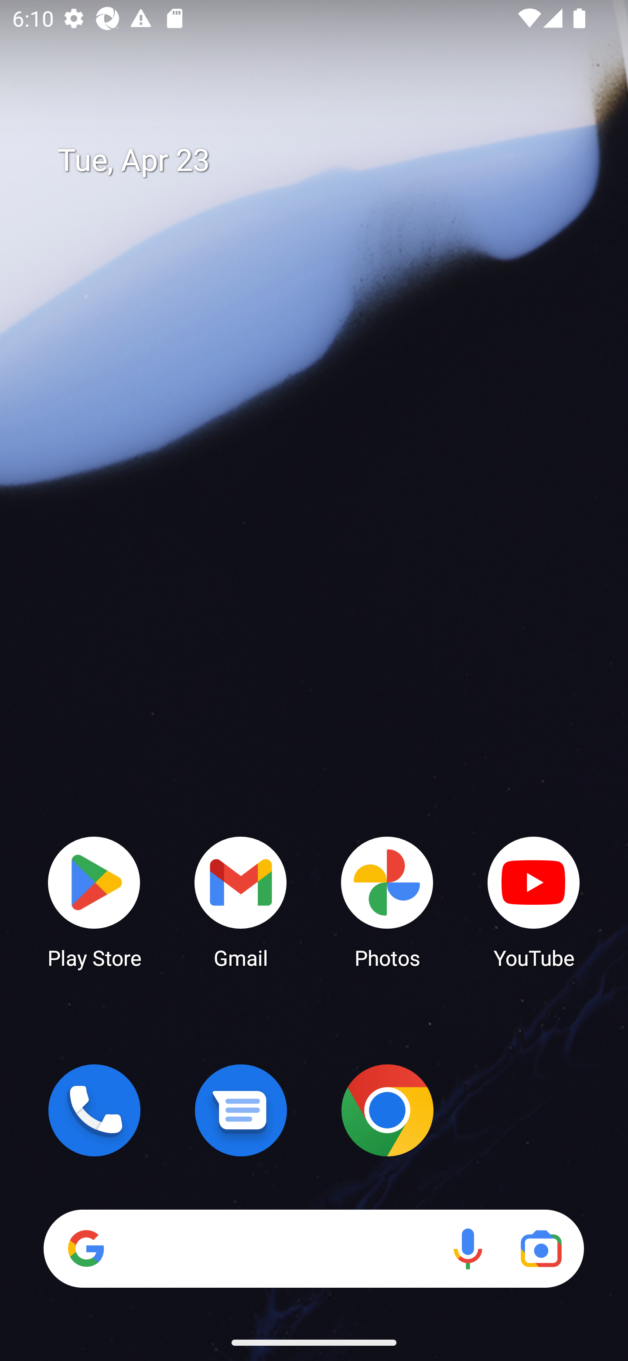 Image resolution: width=628 pixels, height=1361 pixels. I want to click on Gmail, so click(241, 901).